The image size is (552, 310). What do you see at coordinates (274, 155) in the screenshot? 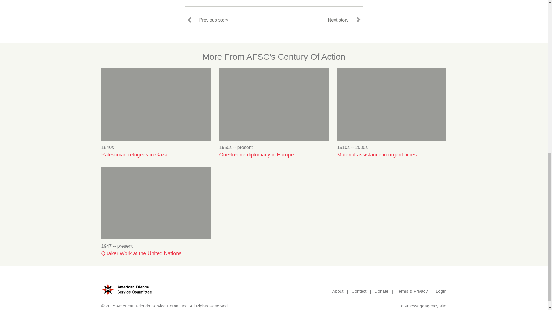
I see `One-to-one diplomacy in Europe` at bounding box center [274, 155].